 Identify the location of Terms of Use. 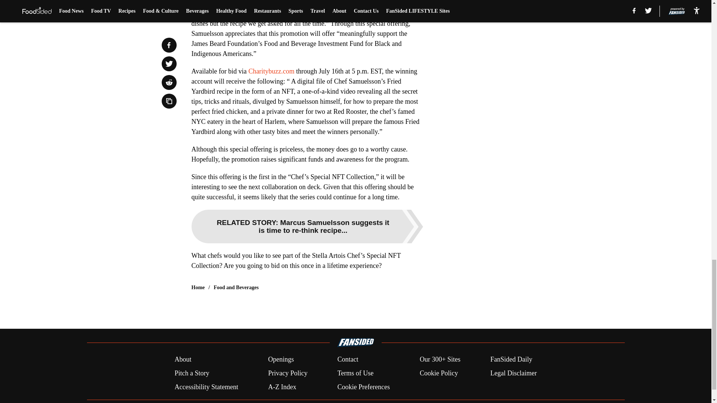
(355, 373).